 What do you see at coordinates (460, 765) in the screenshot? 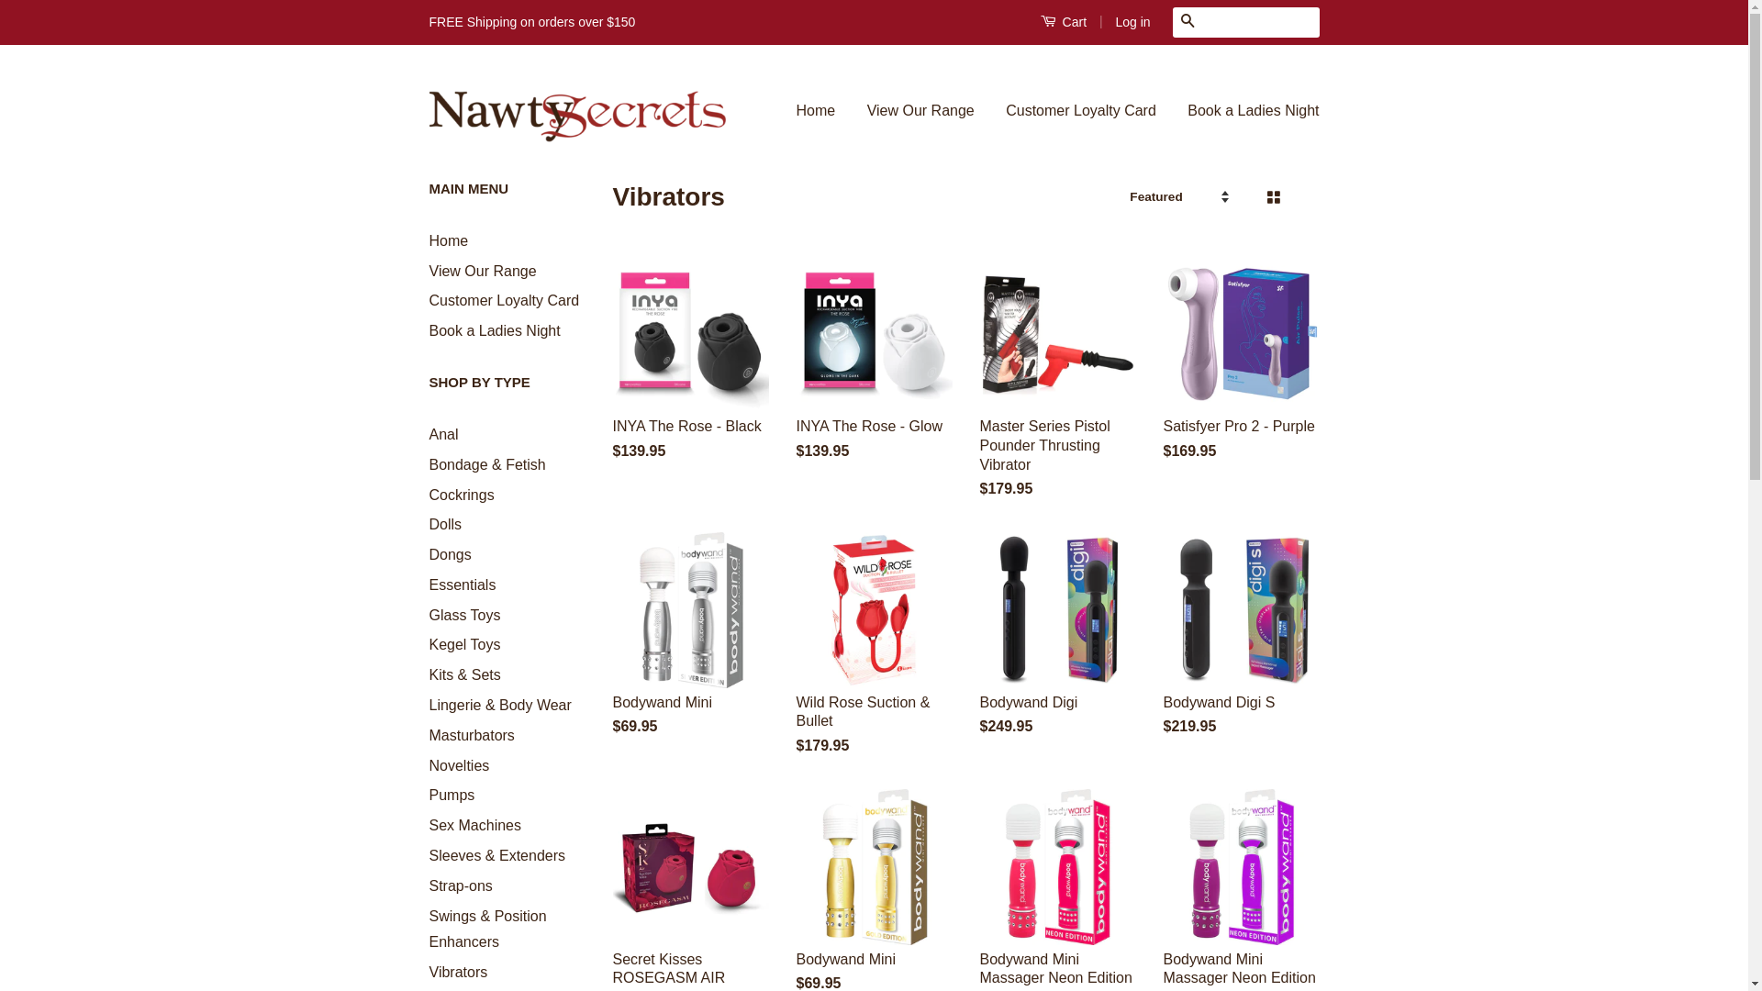
I see `Novelties` at bounding box center [460, 765].